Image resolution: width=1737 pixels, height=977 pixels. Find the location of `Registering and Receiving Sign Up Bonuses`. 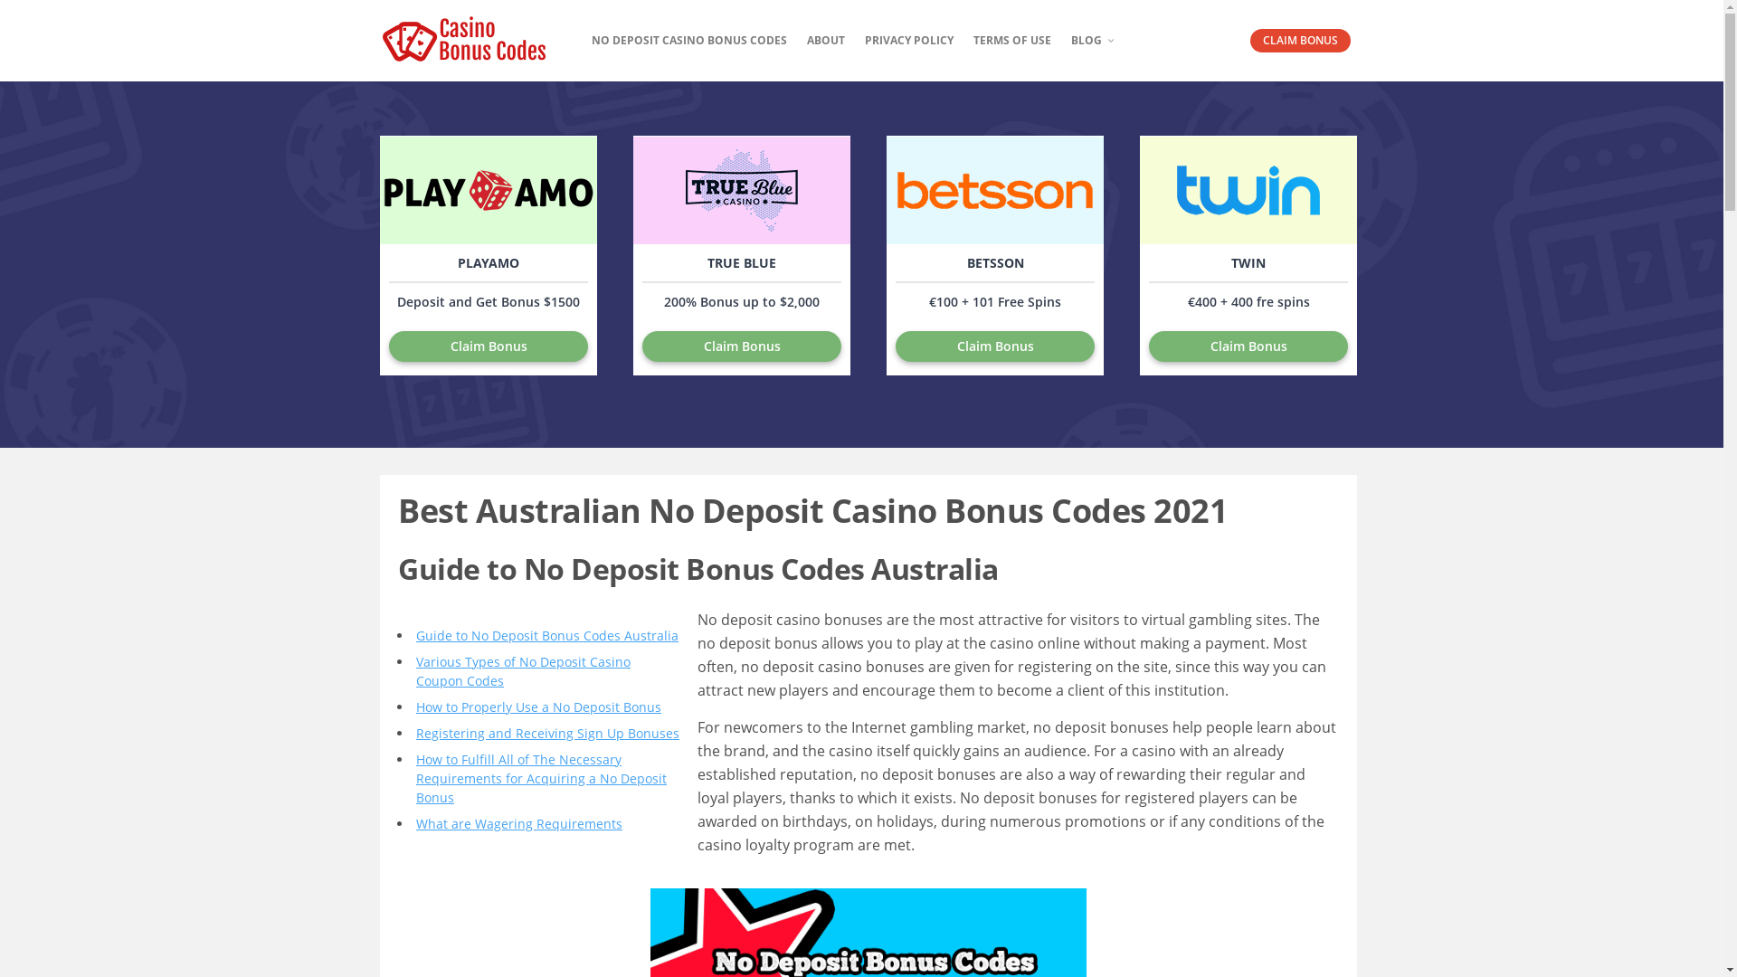

Registering and Receiving Sign Up Bonuses is located at coordinates (548, 733).